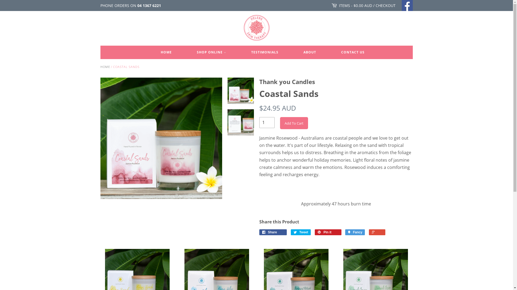  What do you see at coordinates (355, 232) in the screenshot?
I see `Fancy` at bounding box center [355, 232].